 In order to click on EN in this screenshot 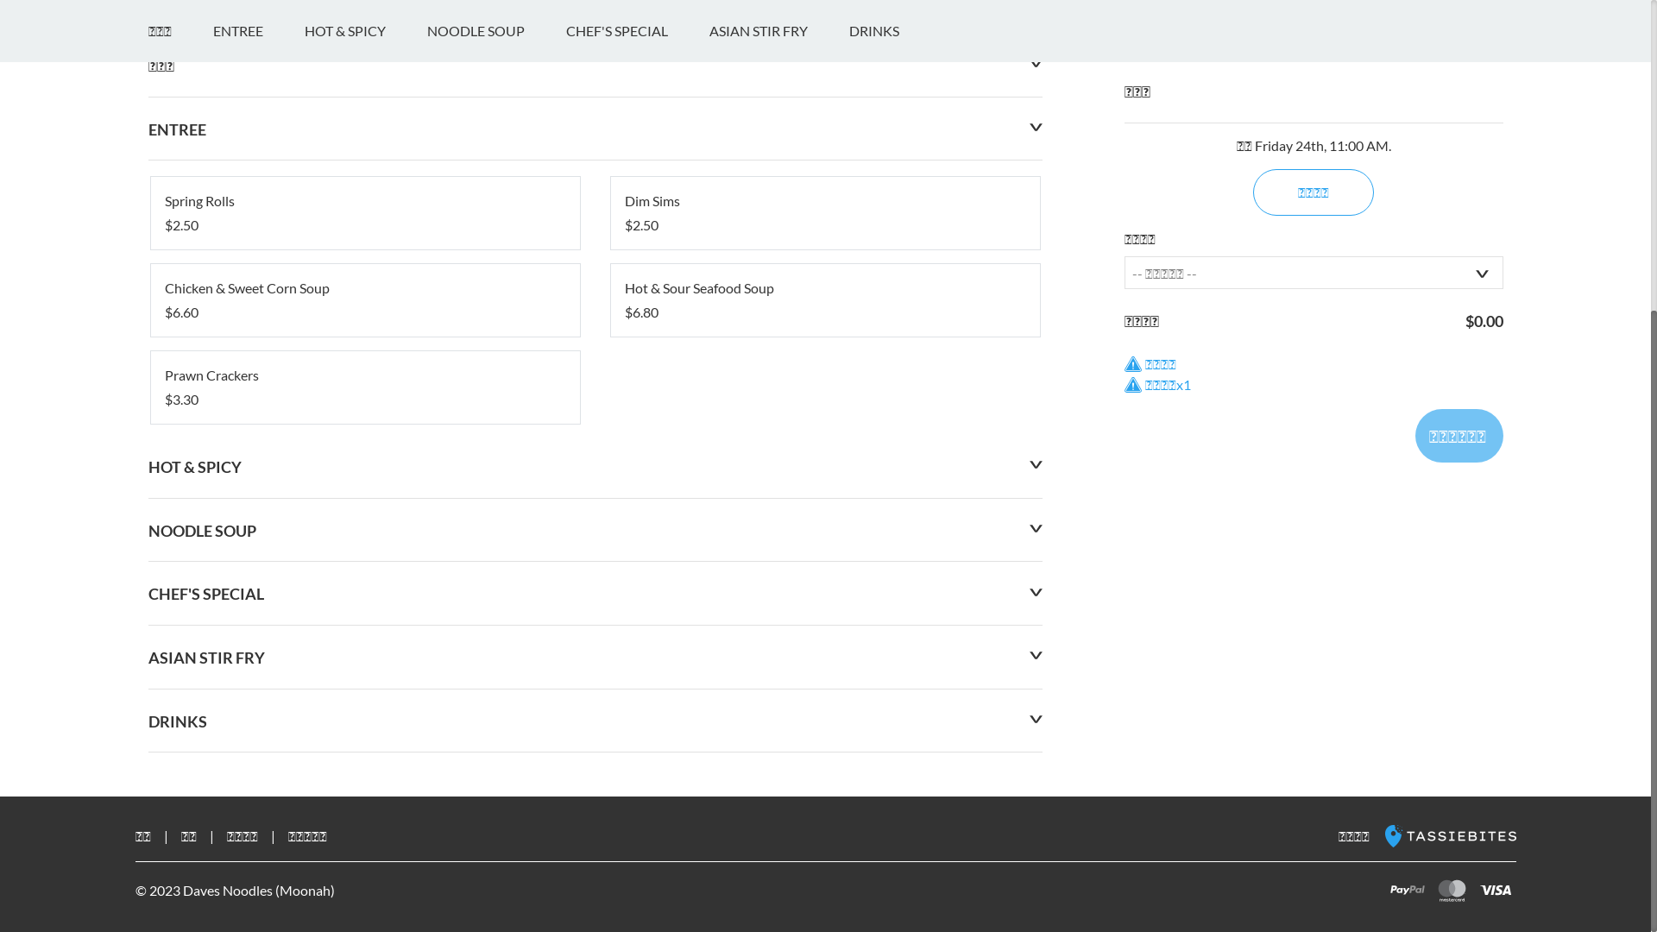, I will do `click(157, 19)`.